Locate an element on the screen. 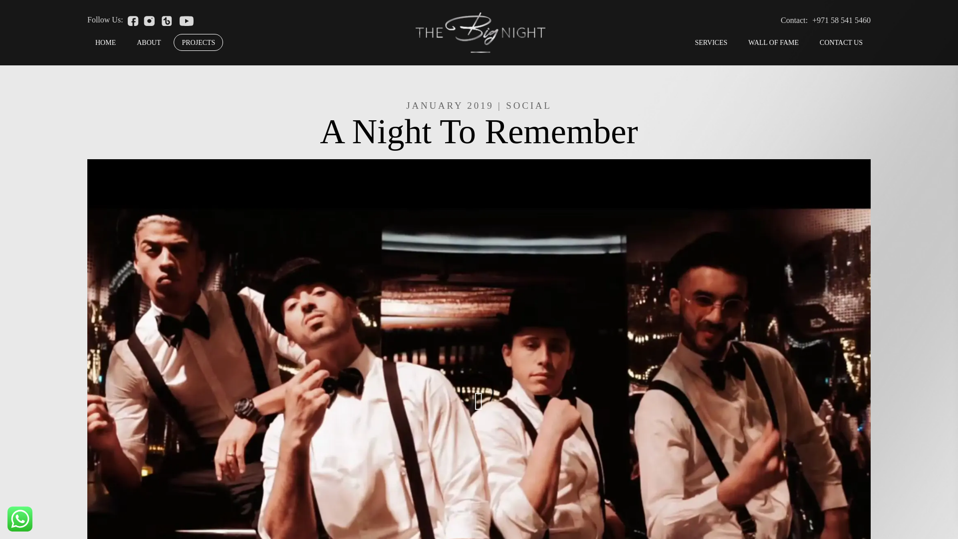  Contact Us is located at coordinates (841, 42).